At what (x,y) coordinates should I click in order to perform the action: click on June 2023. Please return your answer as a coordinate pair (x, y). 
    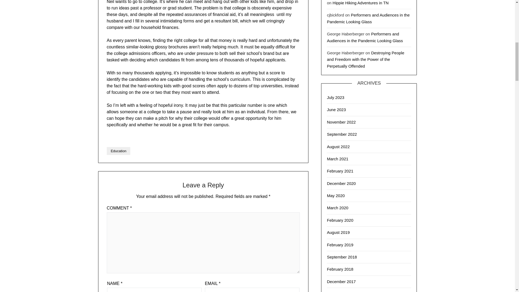
    Looking at the image, I should click on (336, 109).